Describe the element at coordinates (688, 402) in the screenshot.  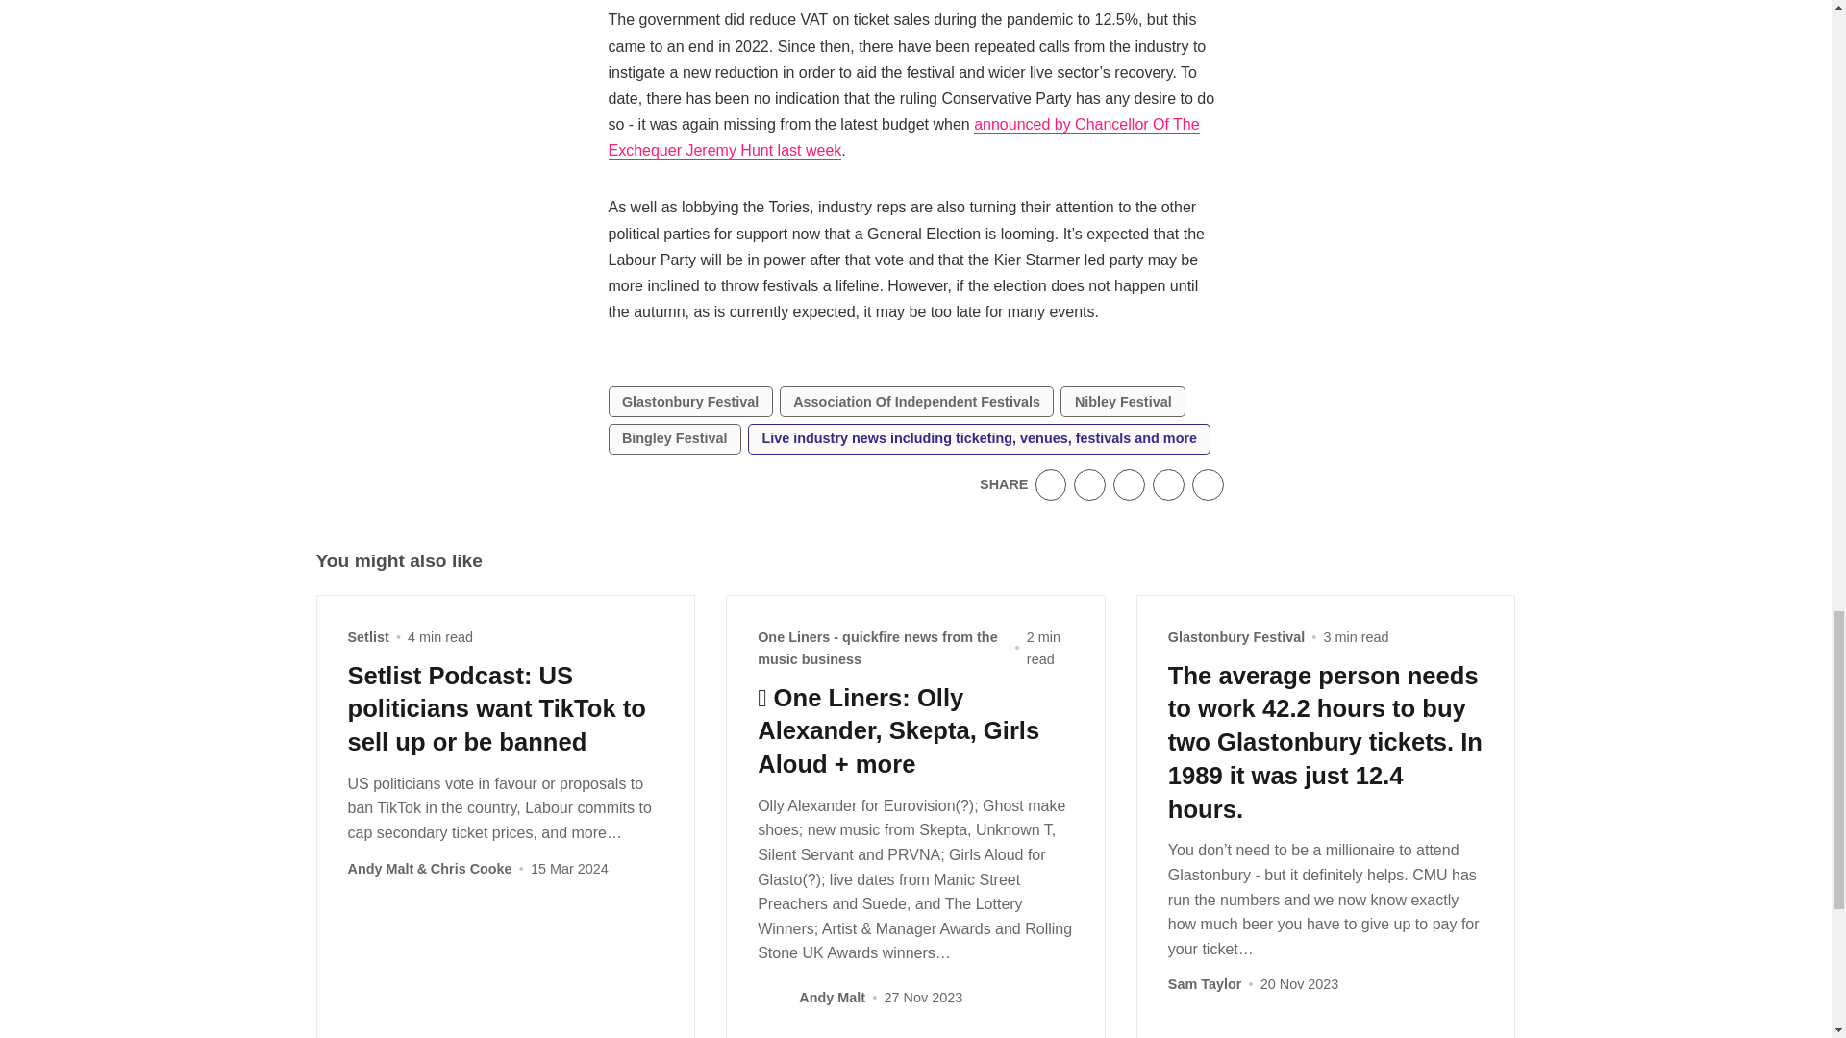
I see `Glastonbury Festival` at that location.